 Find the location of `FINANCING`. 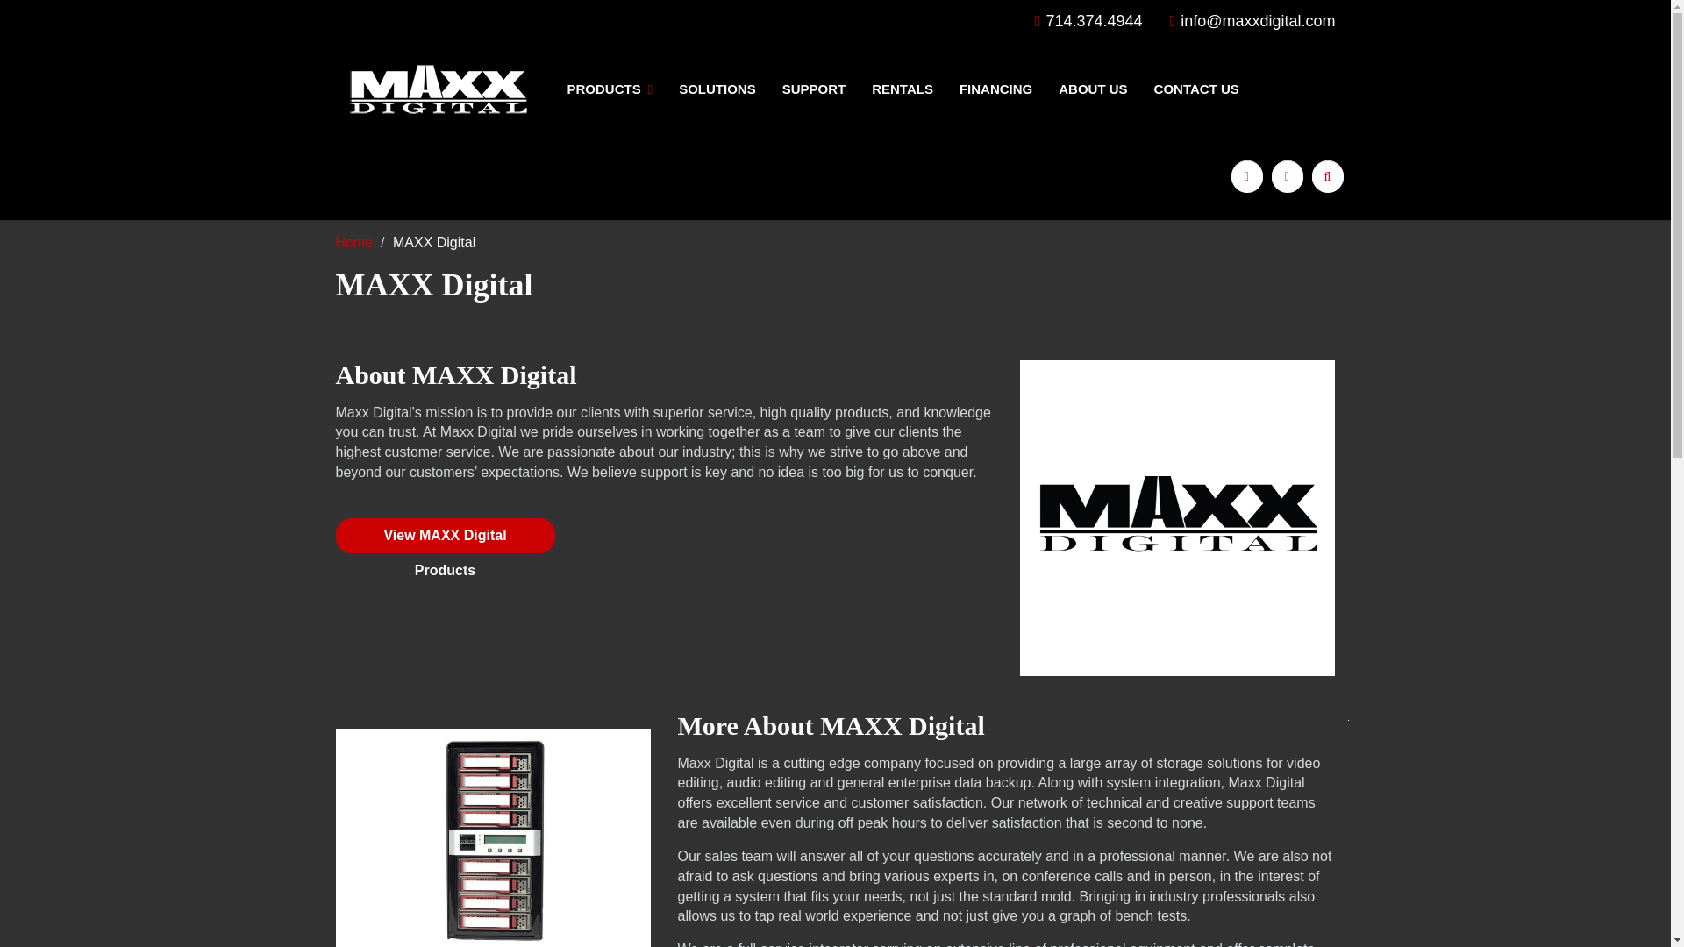

FINANCING is located at coordinates (996, 89).